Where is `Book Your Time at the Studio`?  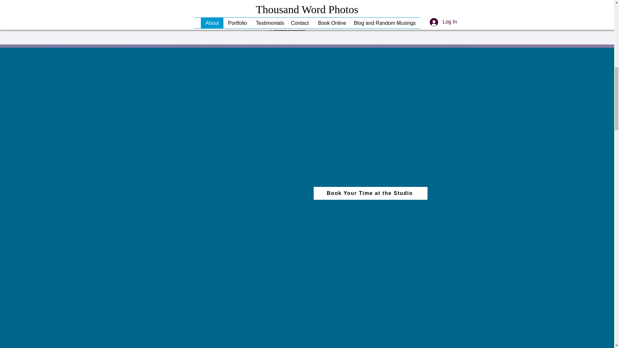
Book Your Time at the Studio is located at coordinates (370, 193).